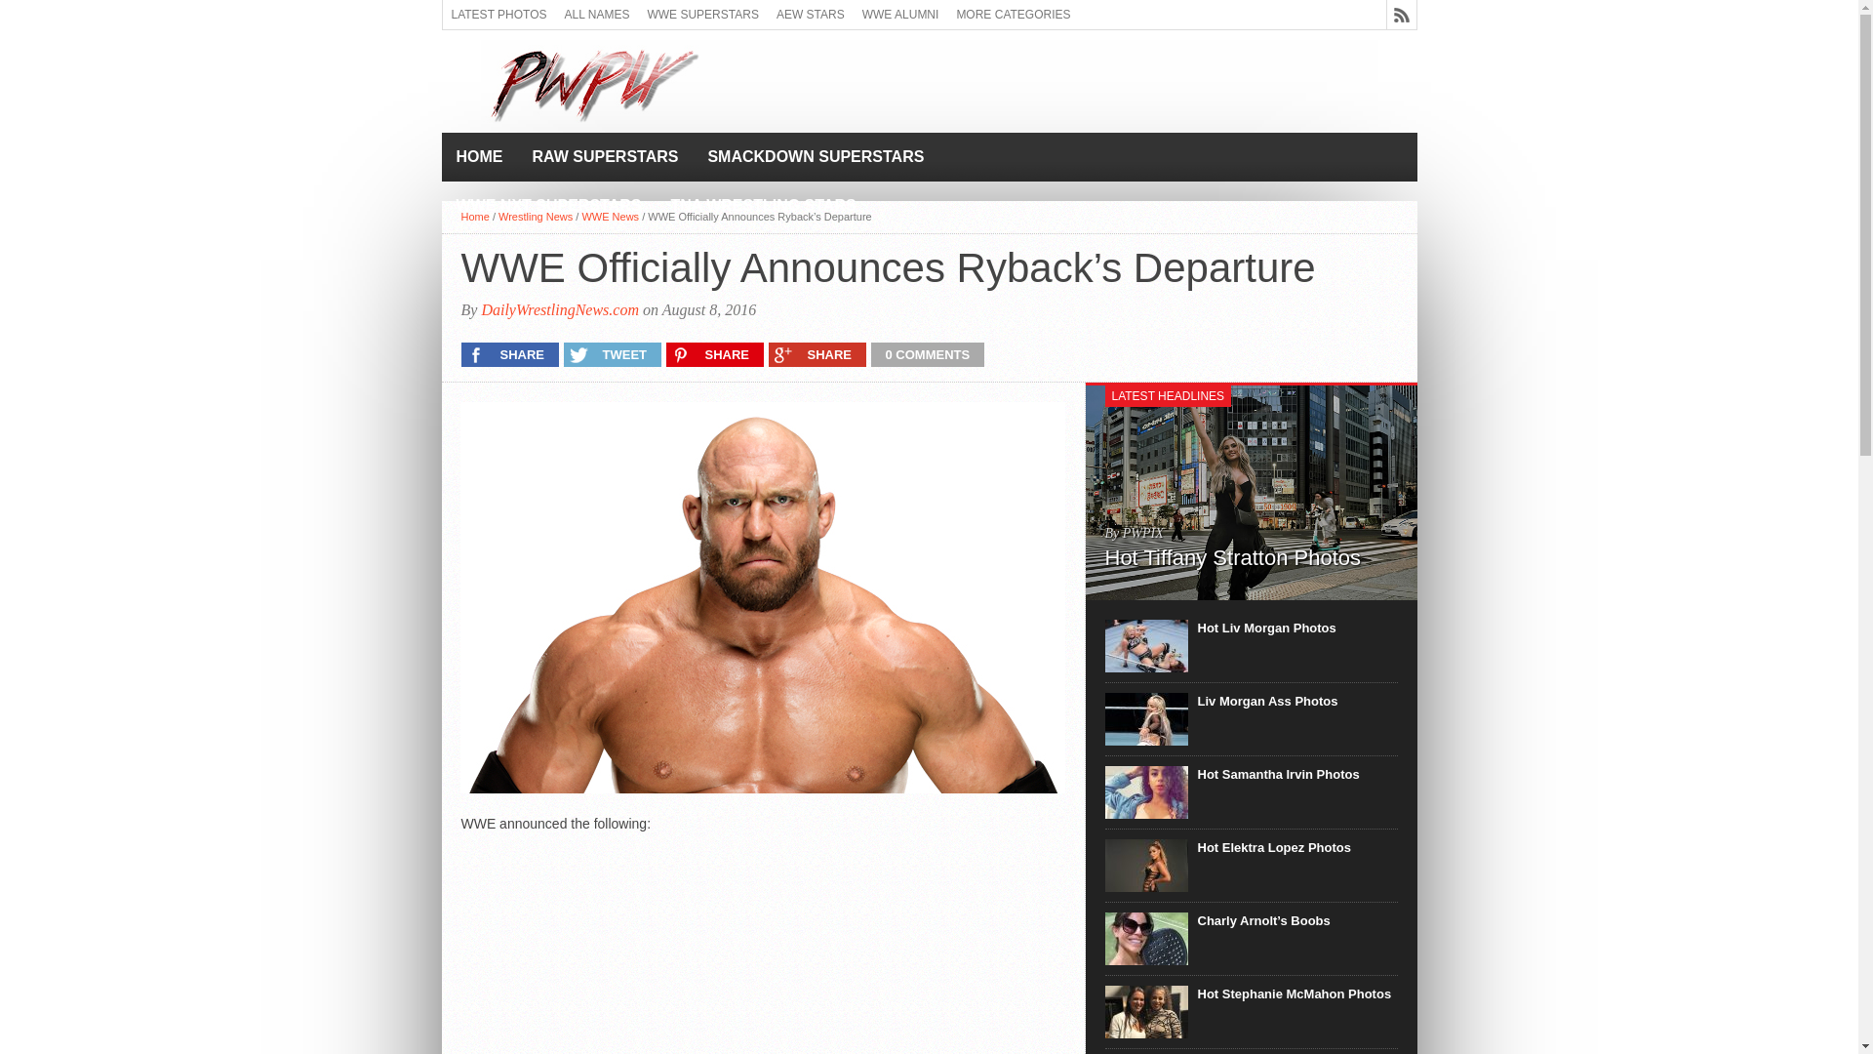  Describe the element at coordinates (597, 15) in the screenshot. I see `ALL NAMES` at that location.